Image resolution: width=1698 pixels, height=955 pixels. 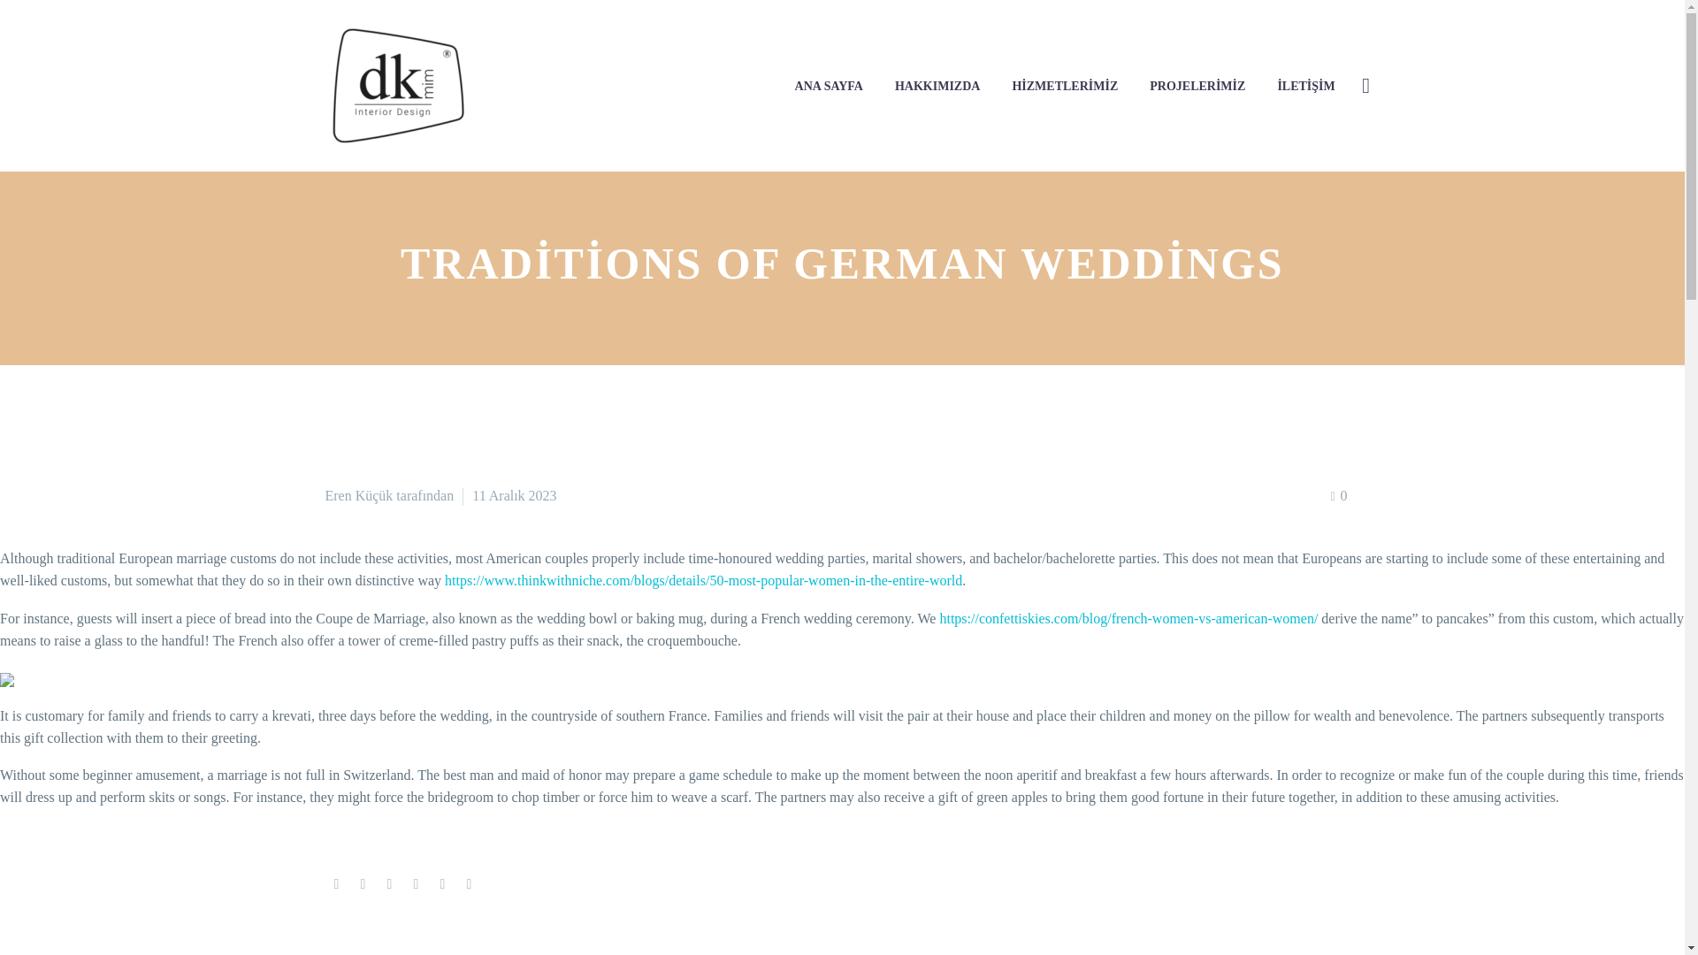 What do you see at coordinates (937, 85) in the screenshot?
I see `HAKKIMIZDA` at bounding box center [937, 85].